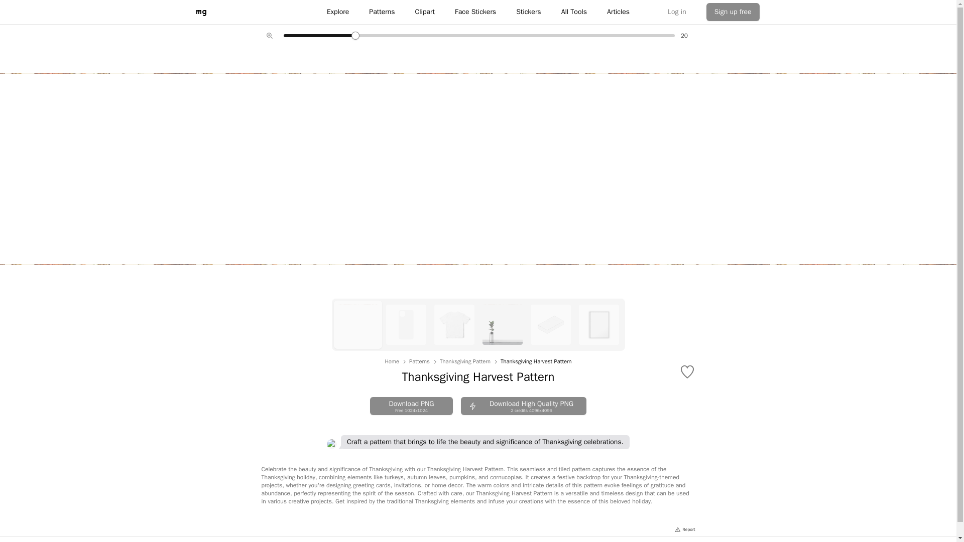 The width and height of the screenshot is (964, 542). Describe the element at coordinates (677, 12) in the screenshot. I see `Log in` at that location.